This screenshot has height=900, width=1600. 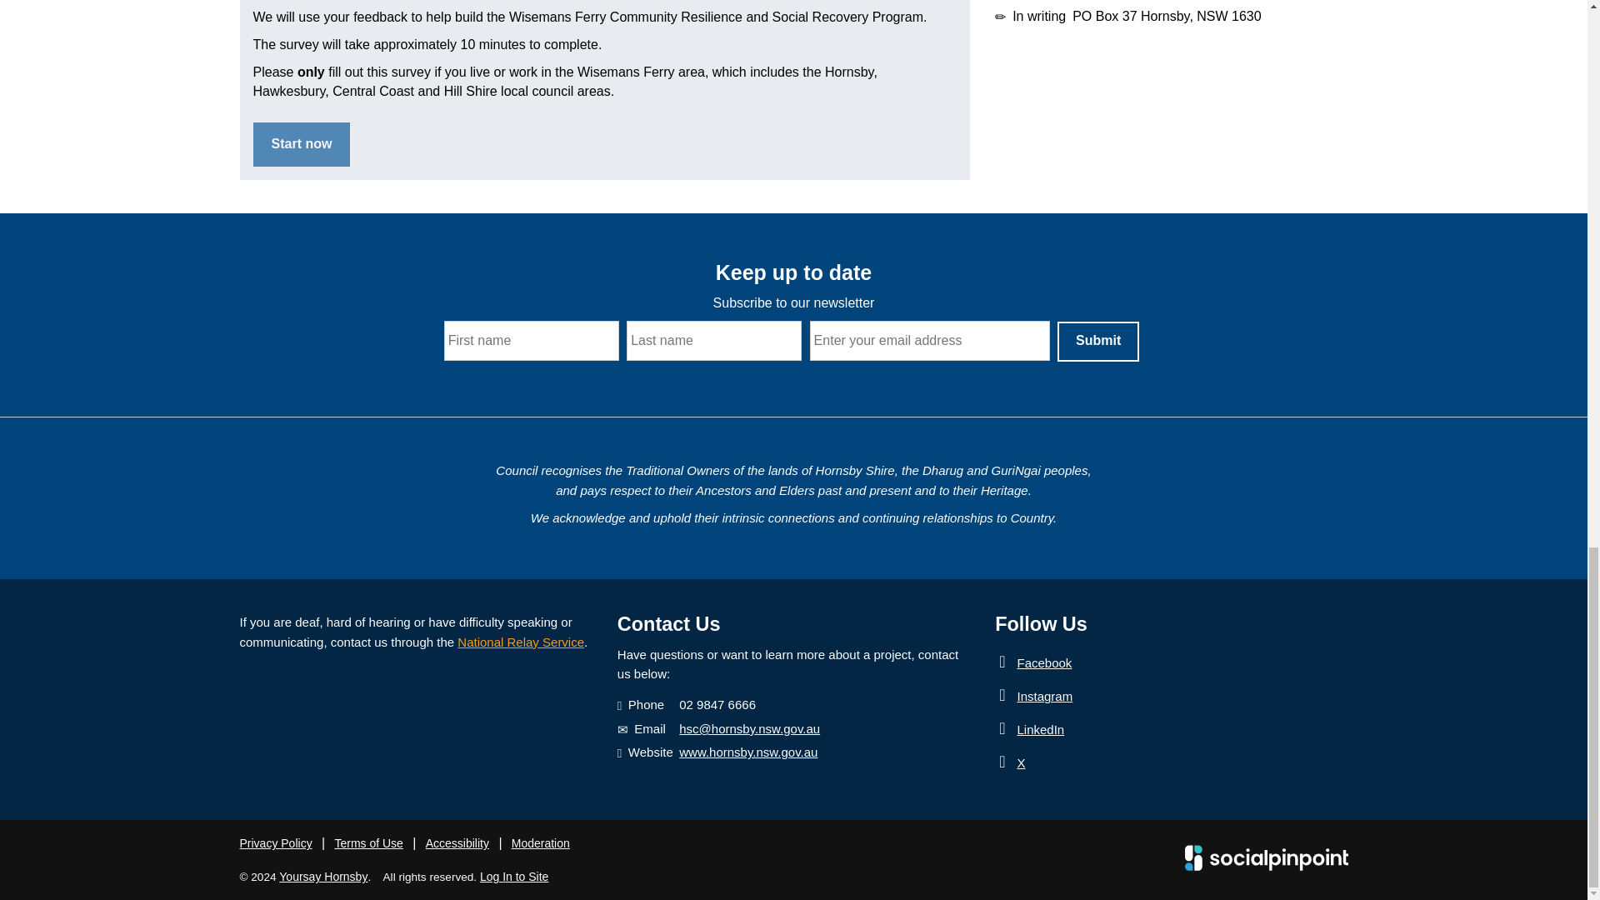 I want to click on X, so click(x=1007, y=762).